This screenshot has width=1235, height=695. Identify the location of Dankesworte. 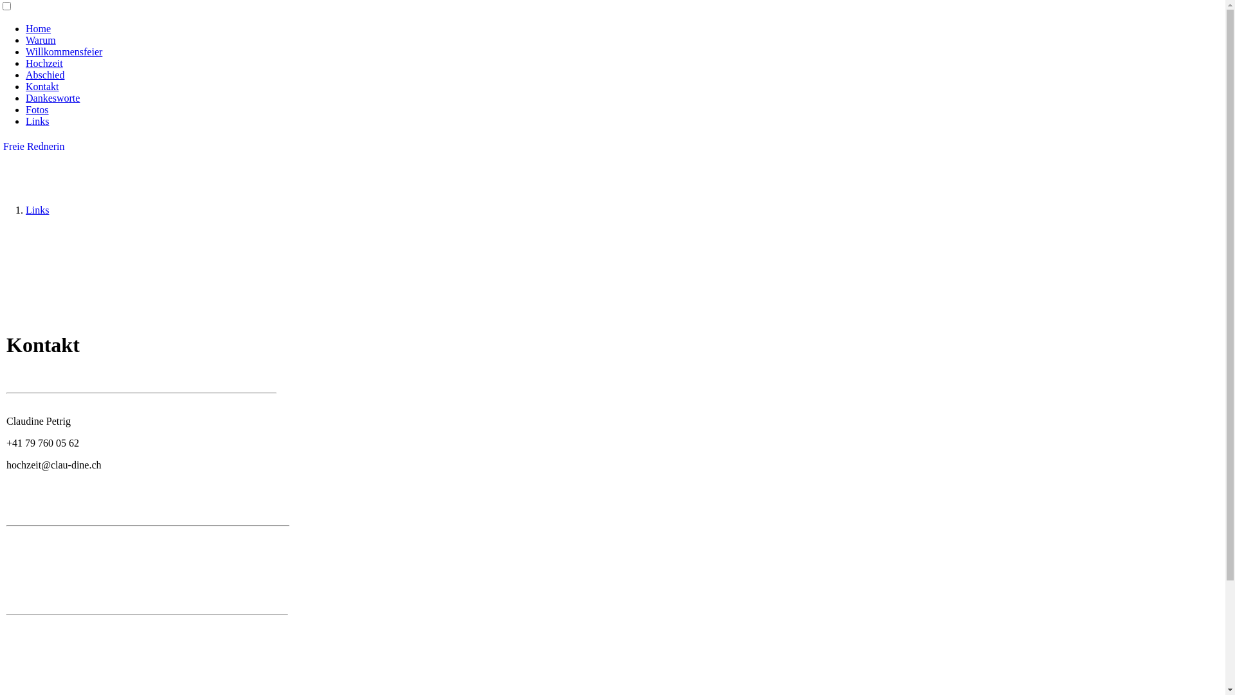
(53, 98).